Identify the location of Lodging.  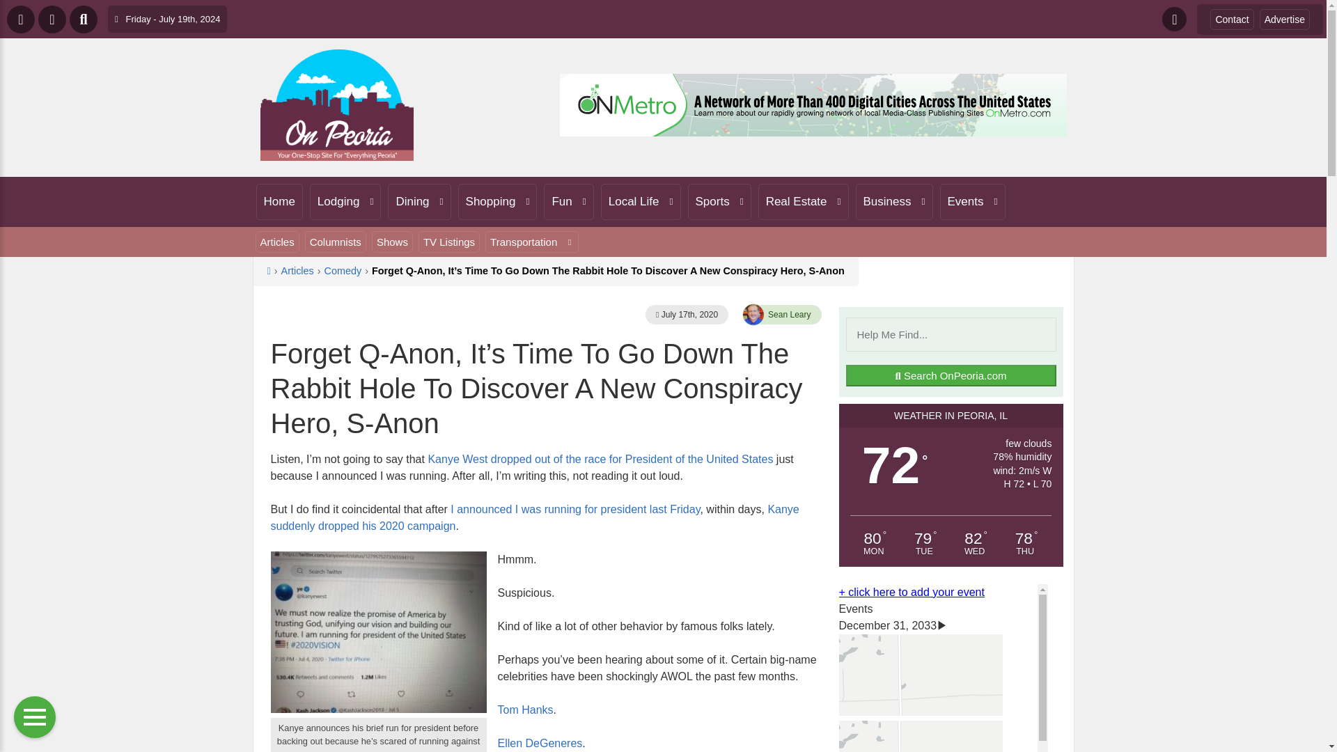
(345, 202).